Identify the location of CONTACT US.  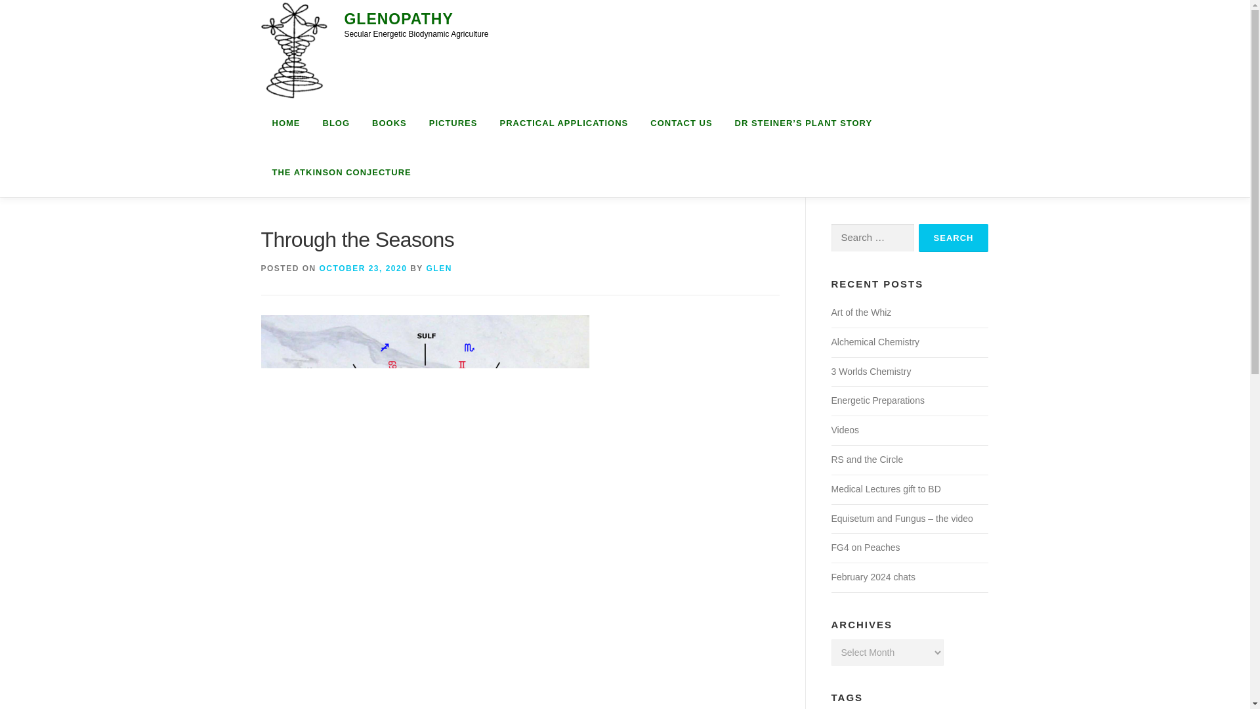
(681, 123).